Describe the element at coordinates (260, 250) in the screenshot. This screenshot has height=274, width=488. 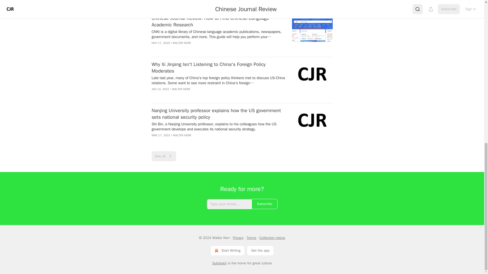
I see `Get the app` at that location.